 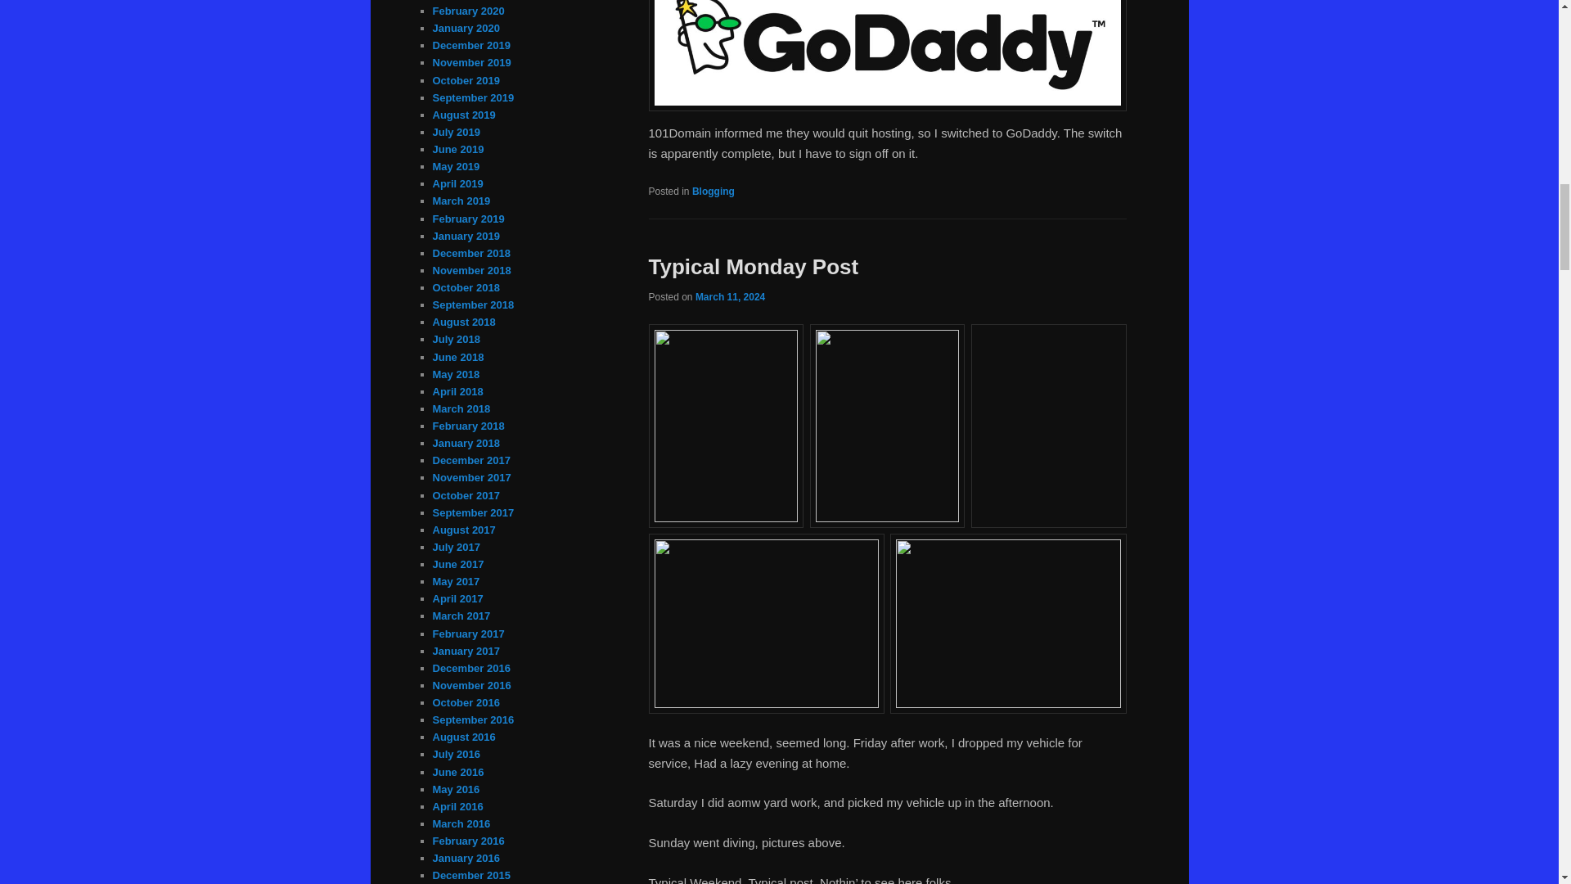 What do you see at coordinates (713, 191) in the screenshot?
I see `Blogging` at bounding box center [713, 191].